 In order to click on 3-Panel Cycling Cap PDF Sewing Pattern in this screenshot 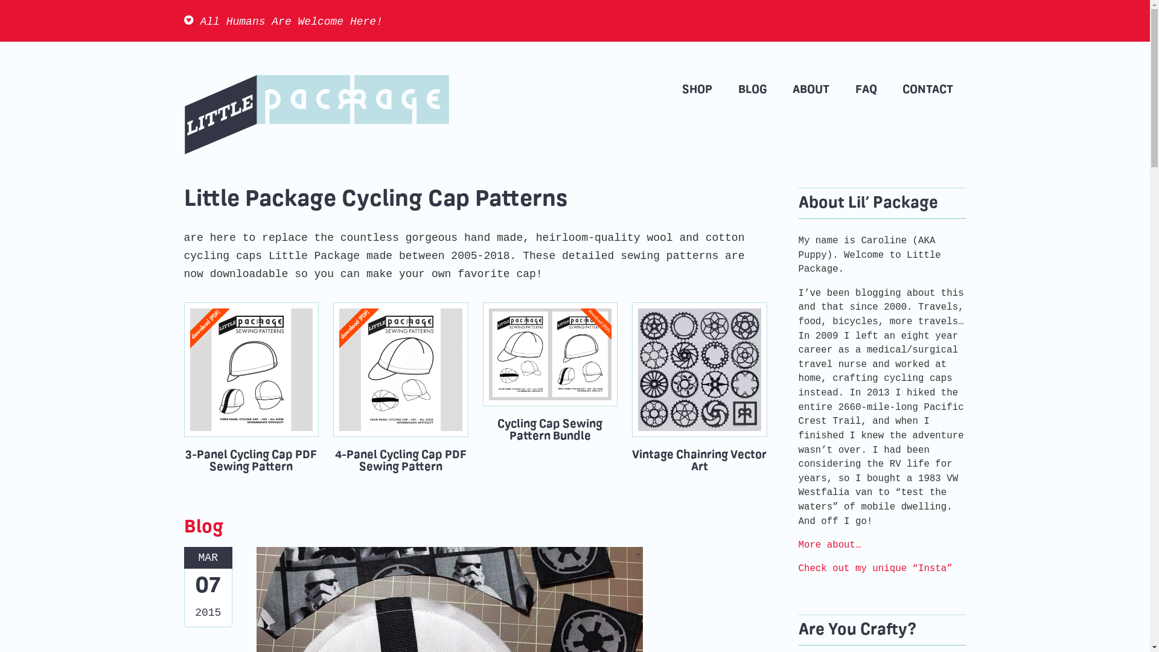, I will do `click(251, 388)`.